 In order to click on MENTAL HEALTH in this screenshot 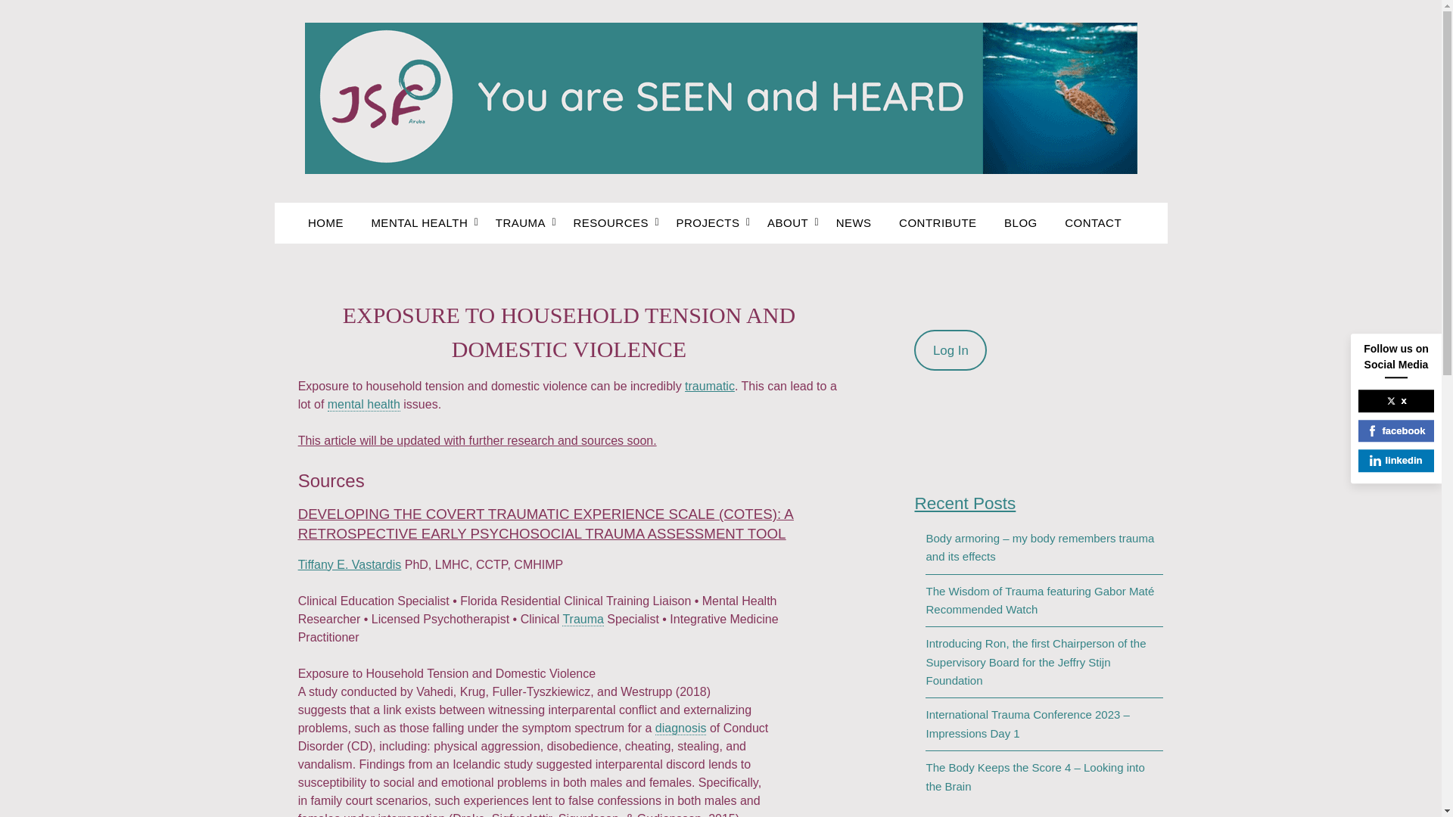, I will do `click(419, 222)`.